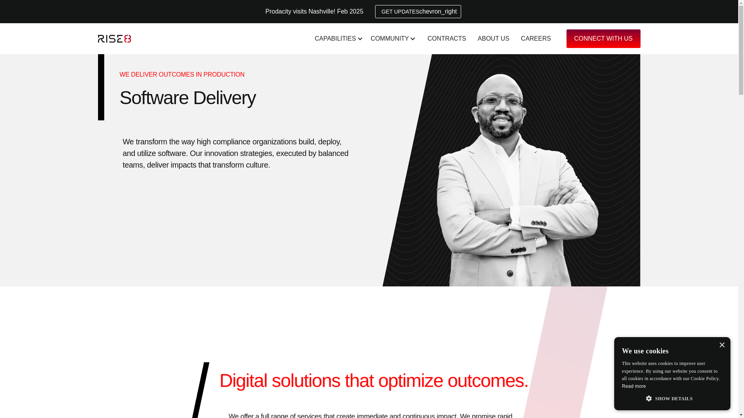  I want to click on CONNECT WITH US, so click(603, 39).